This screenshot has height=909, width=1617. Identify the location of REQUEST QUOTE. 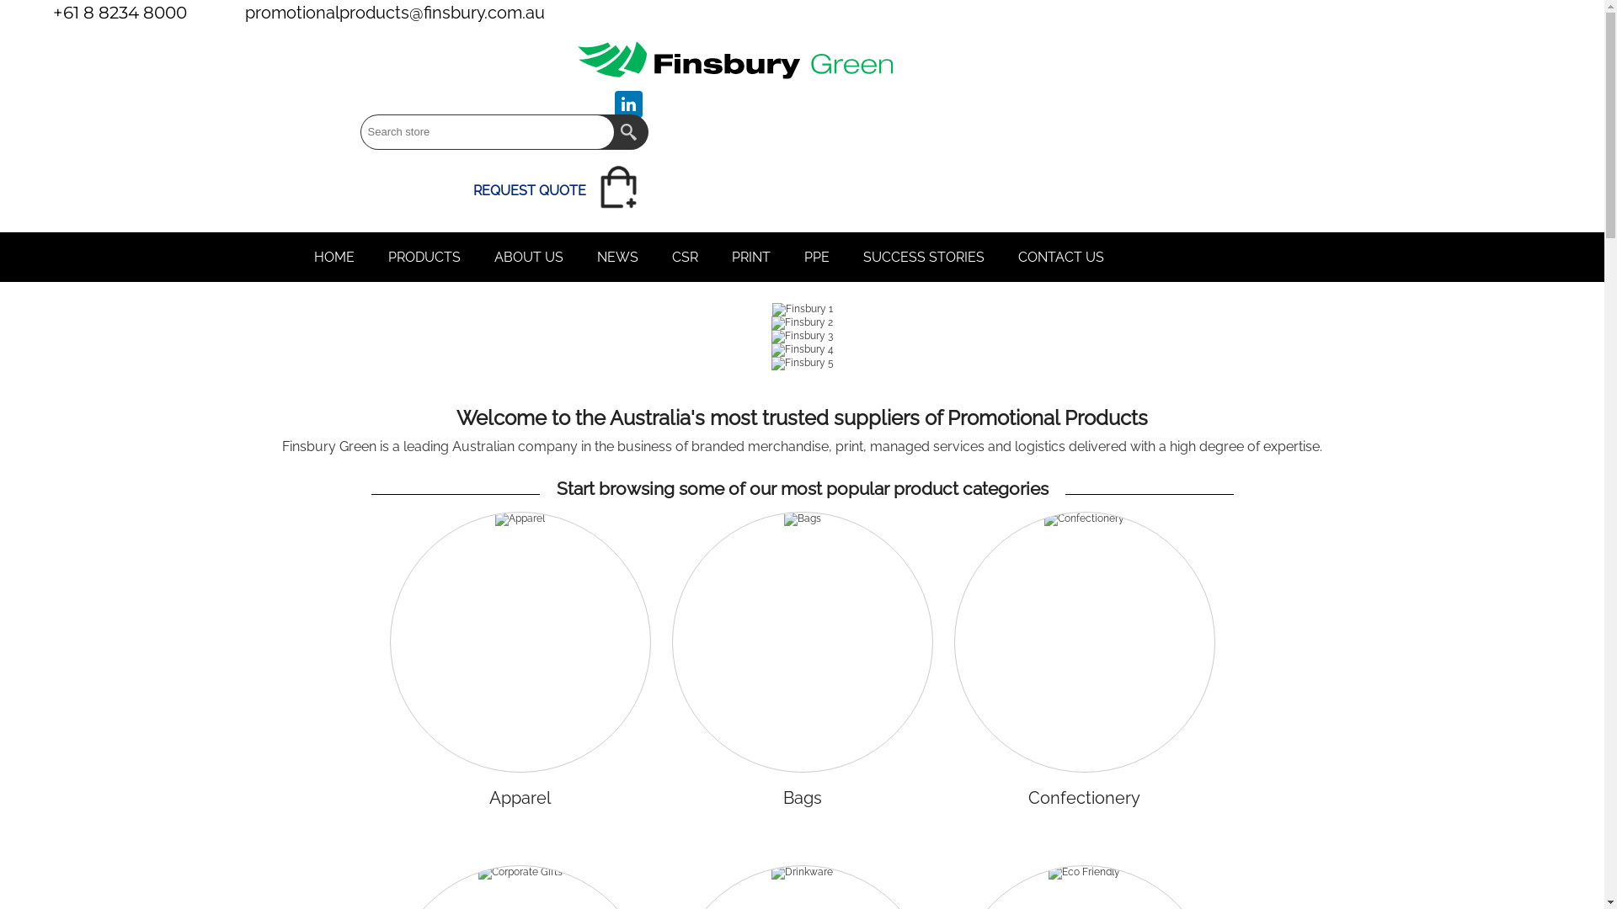
(561, 192).